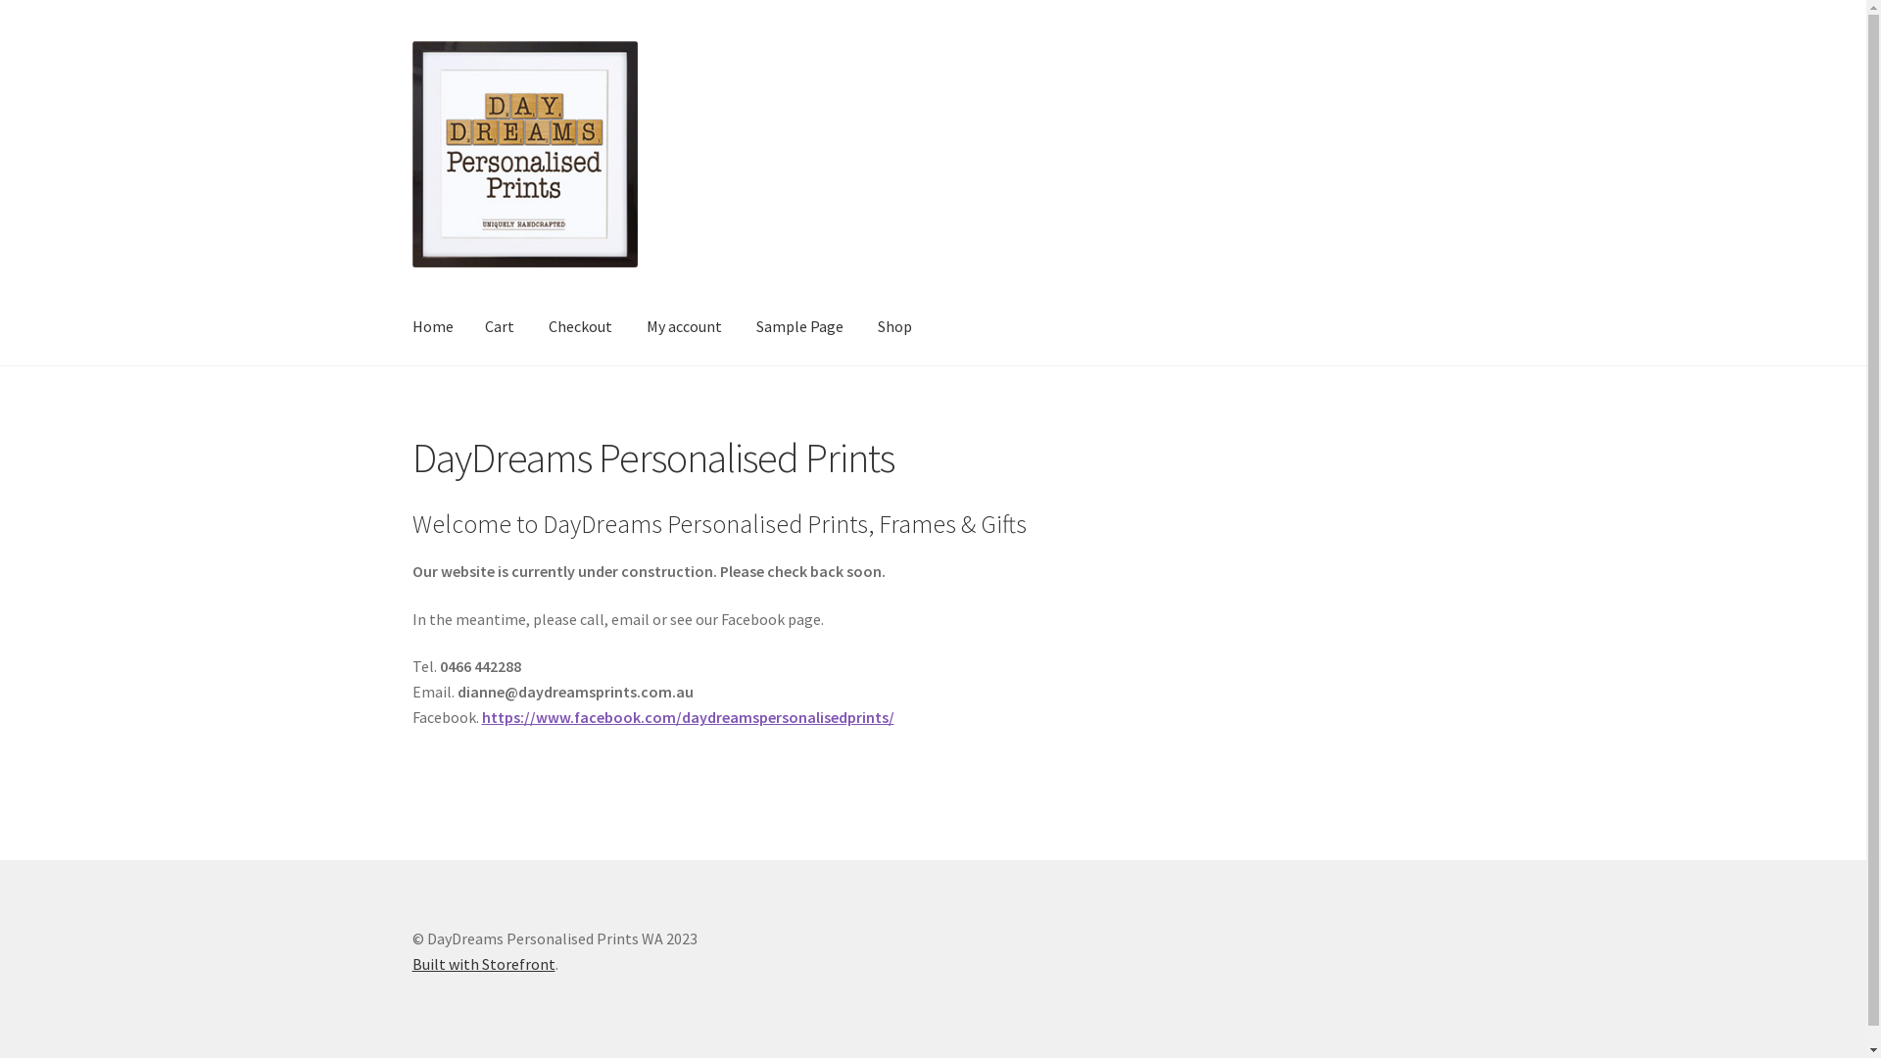 Image resolution: width=1881 pixels, height=1058 pixels. I want to click on Skip to navigation, so click(411, 41).